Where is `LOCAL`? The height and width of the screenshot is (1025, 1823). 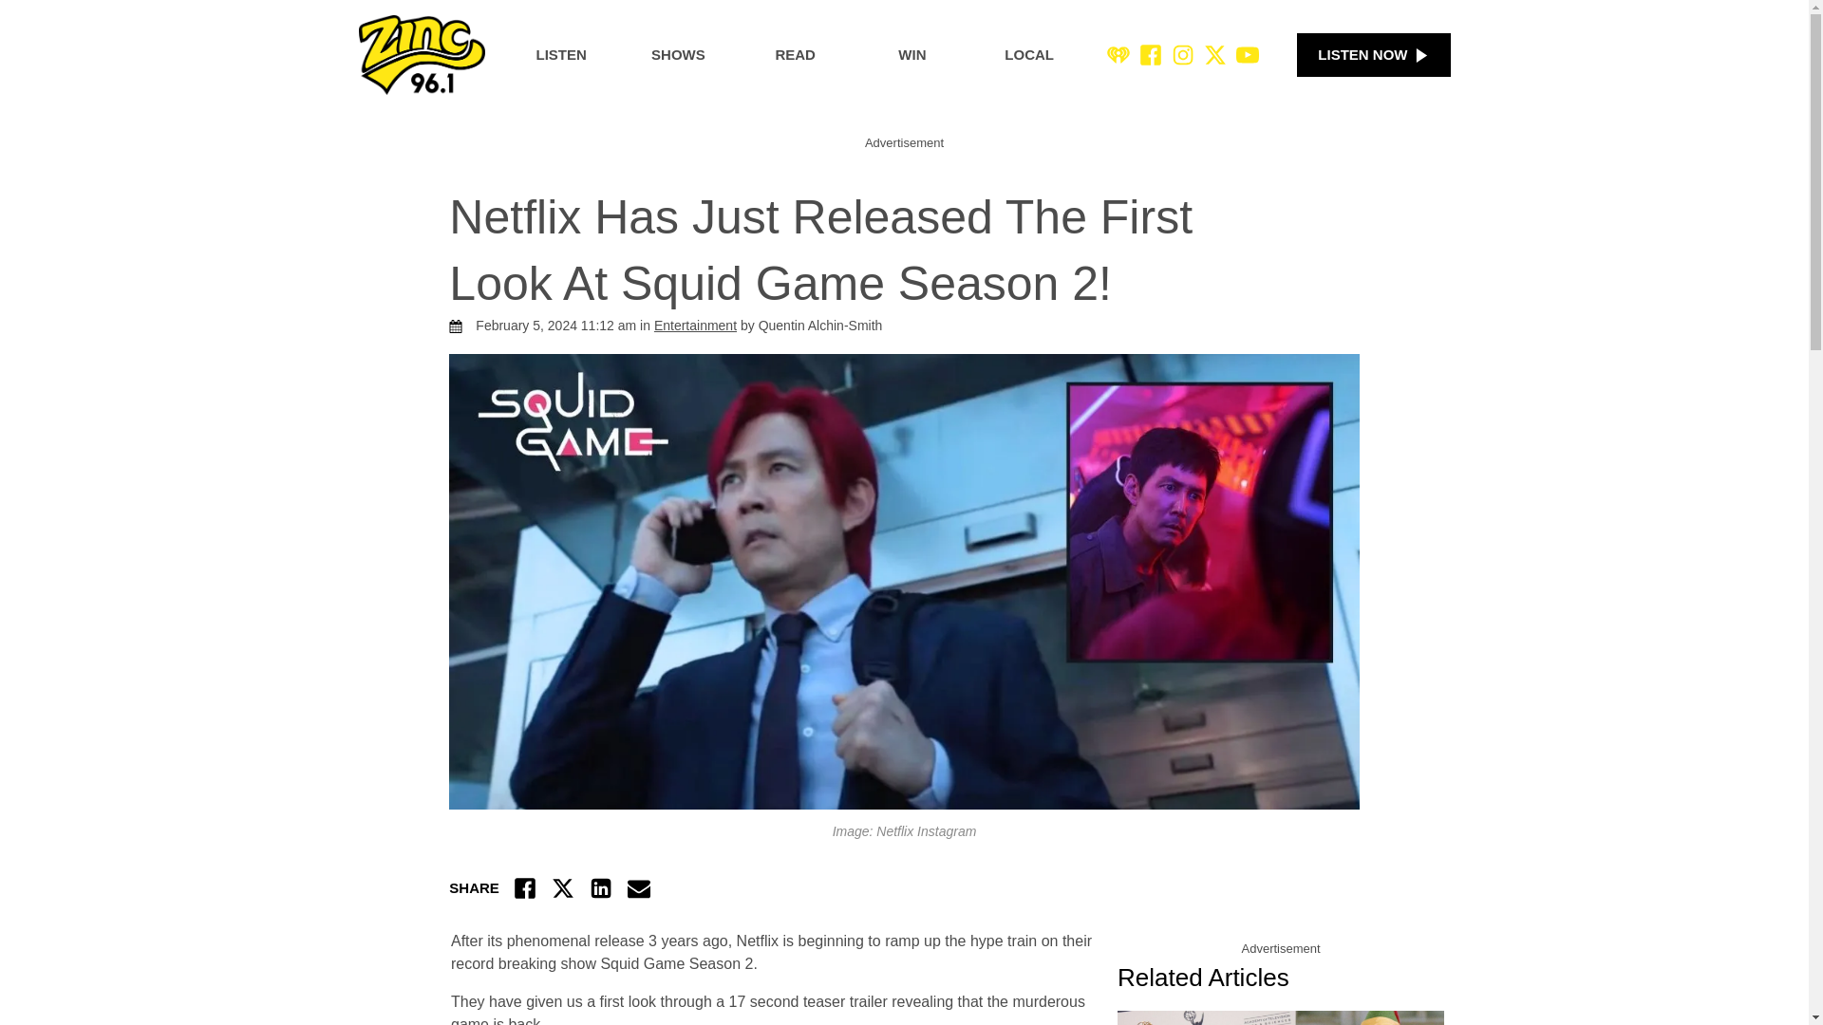
LOCAL is located at coordinates (1029, 55).